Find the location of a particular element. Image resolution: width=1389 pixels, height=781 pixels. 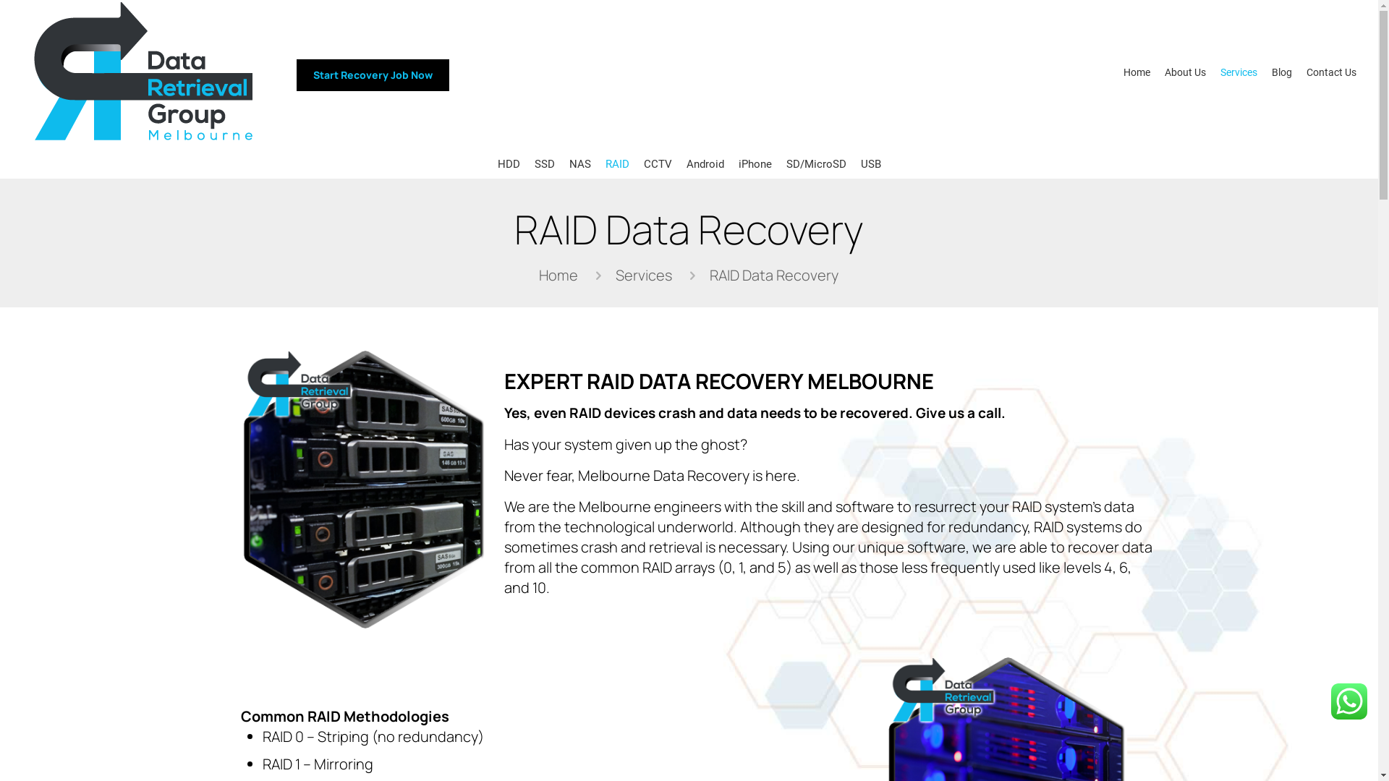

RAID is located at coordinates (616, 164).